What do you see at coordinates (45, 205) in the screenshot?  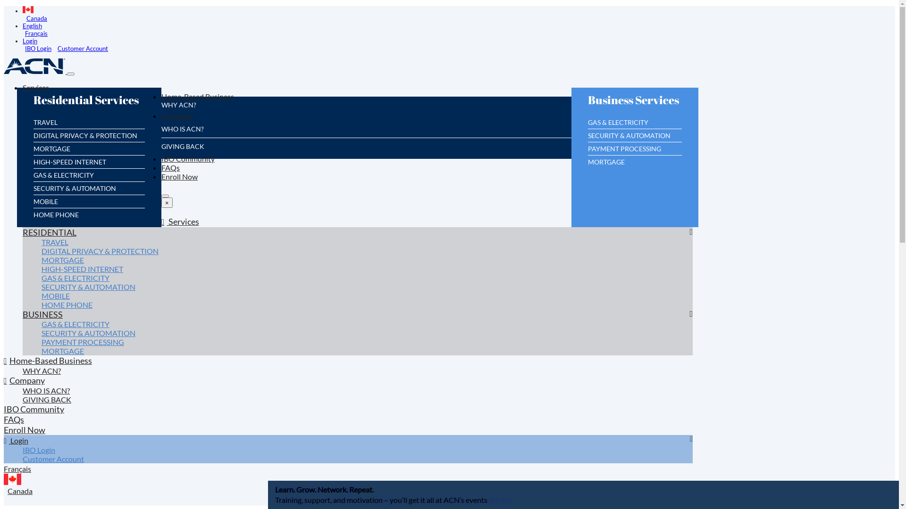 I see `MOBILE` at bounding box center [45, 205].